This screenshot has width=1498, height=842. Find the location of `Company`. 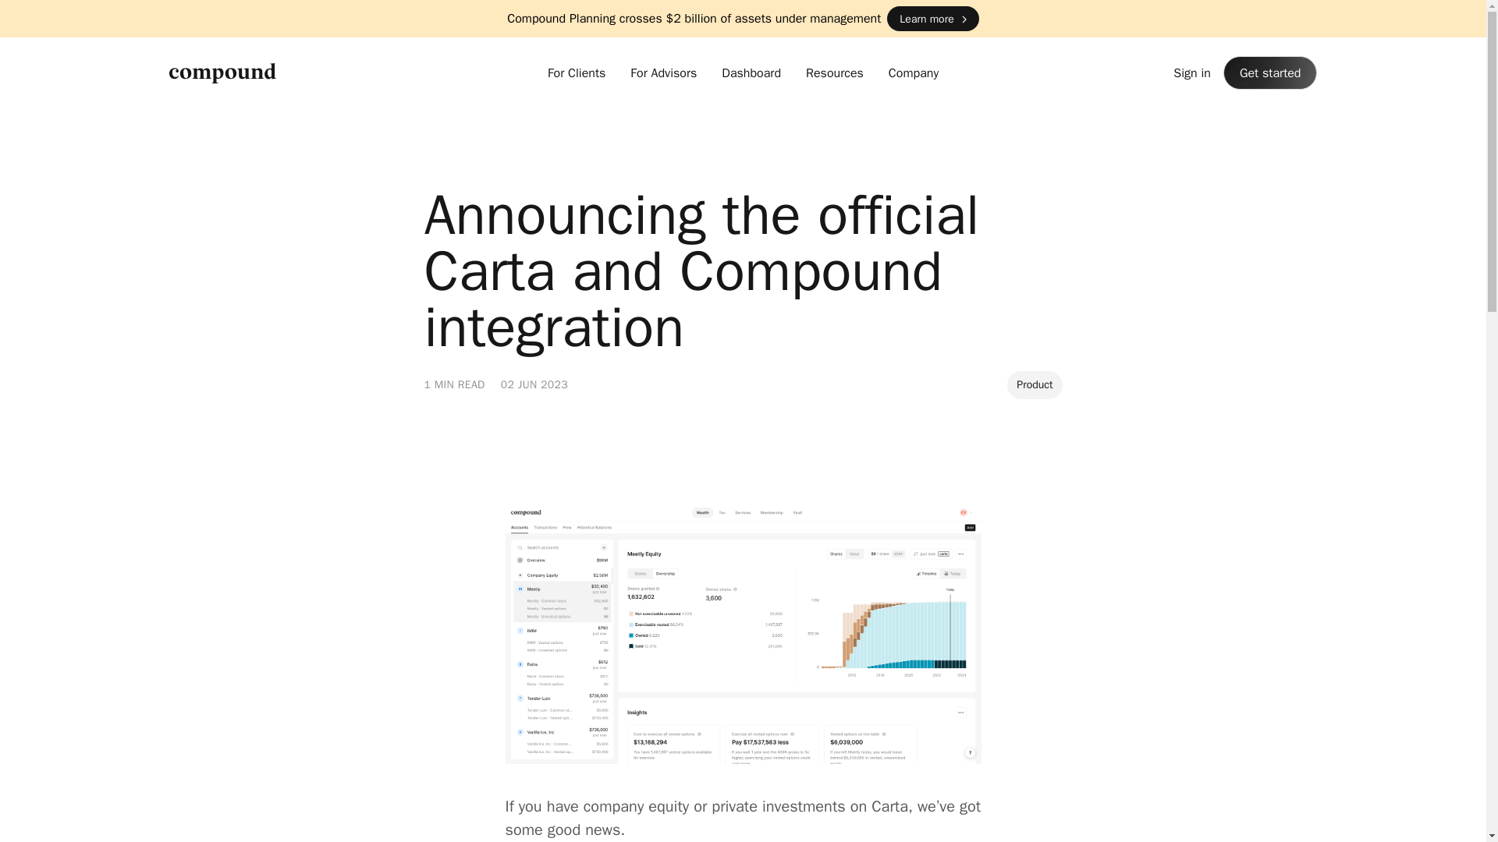

Company is located at coordinates (913, 73).